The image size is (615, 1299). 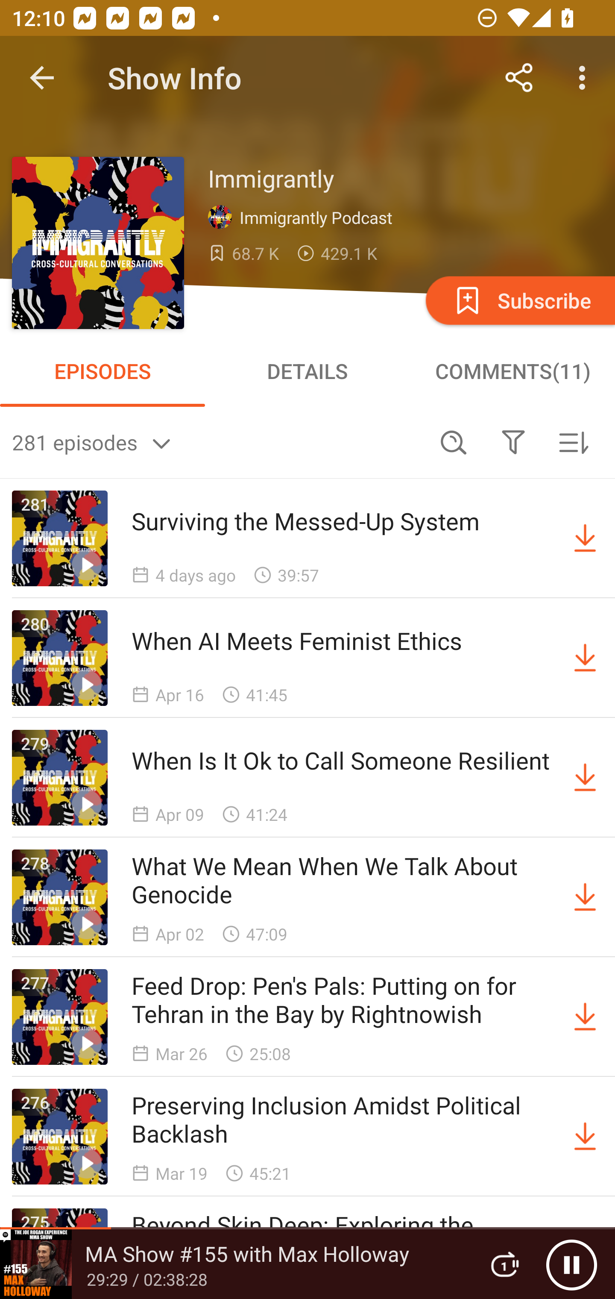 I want to click on Navigate up, so click(x=42, y=78).